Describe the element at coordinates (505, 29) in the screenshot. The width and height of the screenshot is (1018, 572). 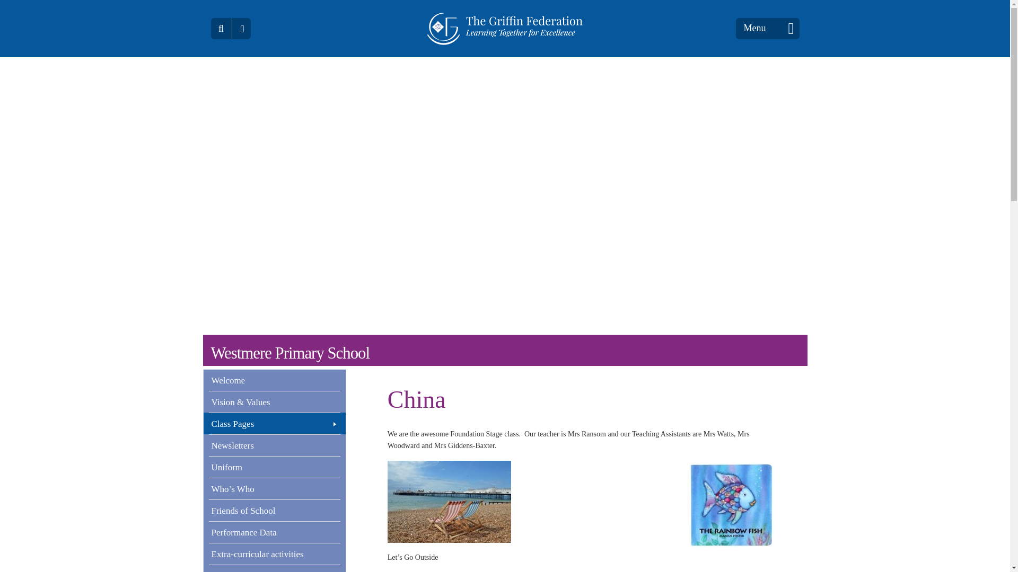
I see `The Griffin Federation - Learning Together for Excellence` at that location.